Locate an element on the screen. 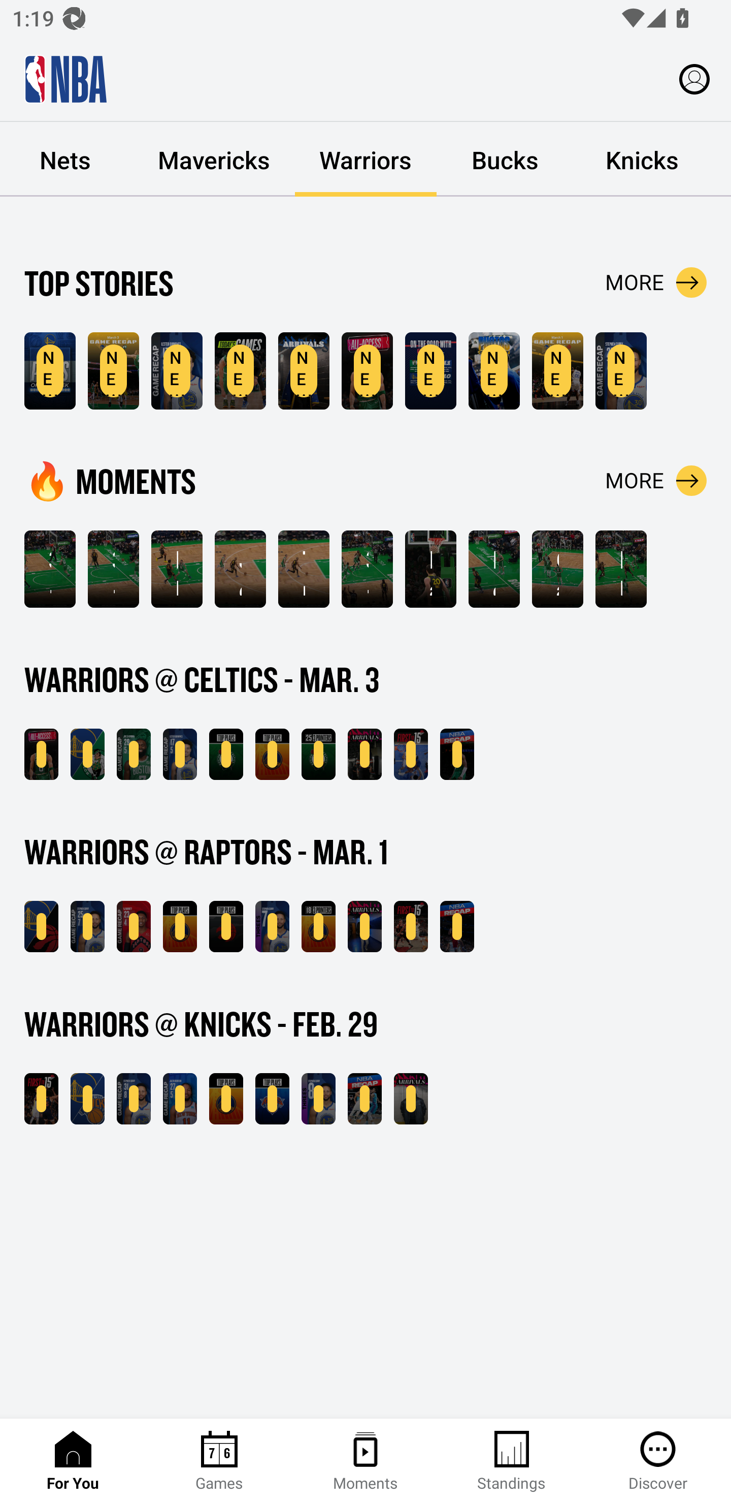  Highlights From Stephen Curry's 25-Point Game NEW is located at coordinates (621, 371).